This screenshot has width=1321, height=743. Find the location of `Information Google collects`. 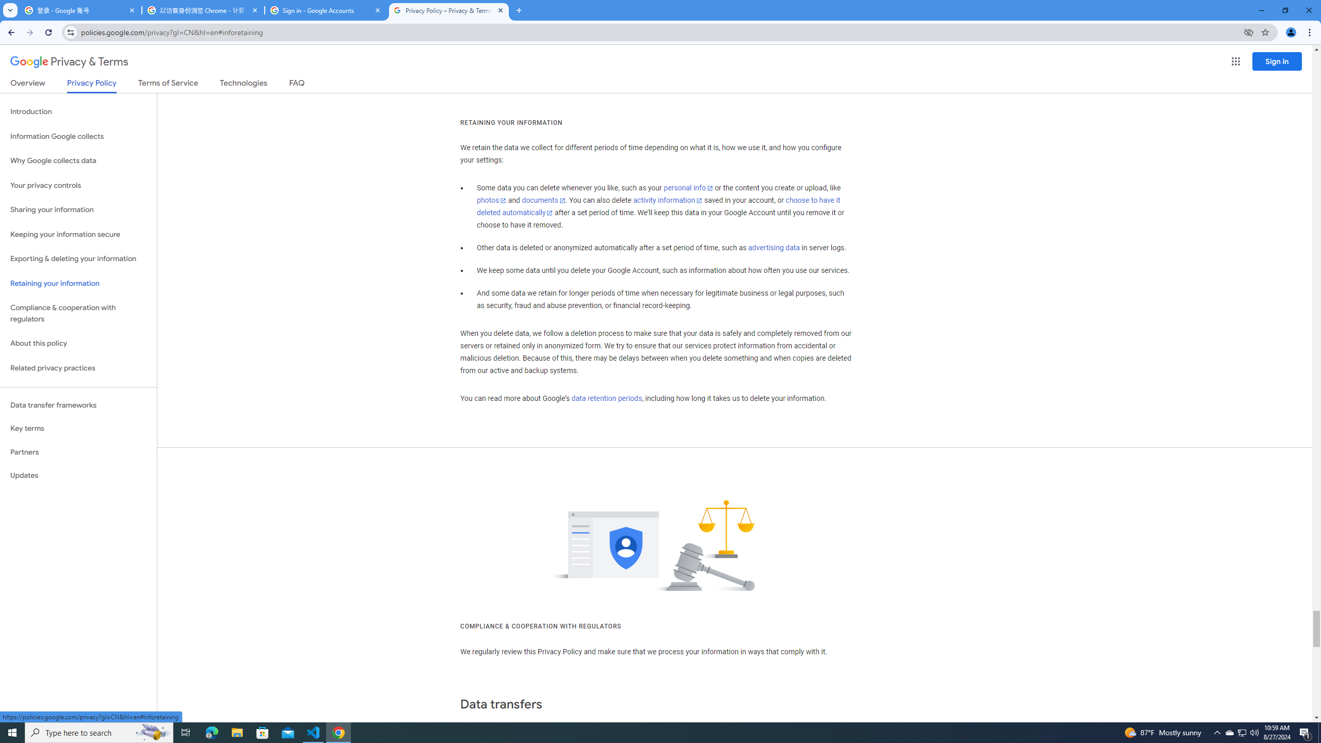

Information Google collects is located at coordinates (78, 136).